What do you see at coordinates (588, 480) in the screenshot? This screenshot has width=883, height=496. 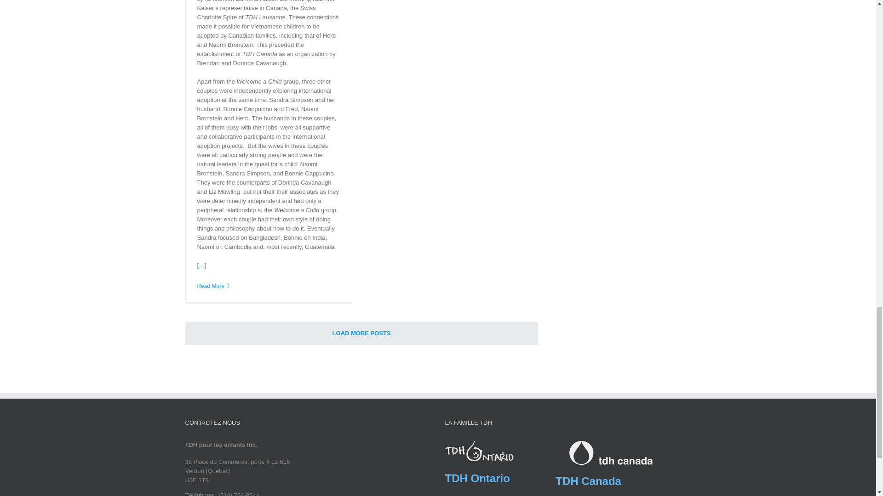 I see `TDH Canada` at bounding box center [588, 480].